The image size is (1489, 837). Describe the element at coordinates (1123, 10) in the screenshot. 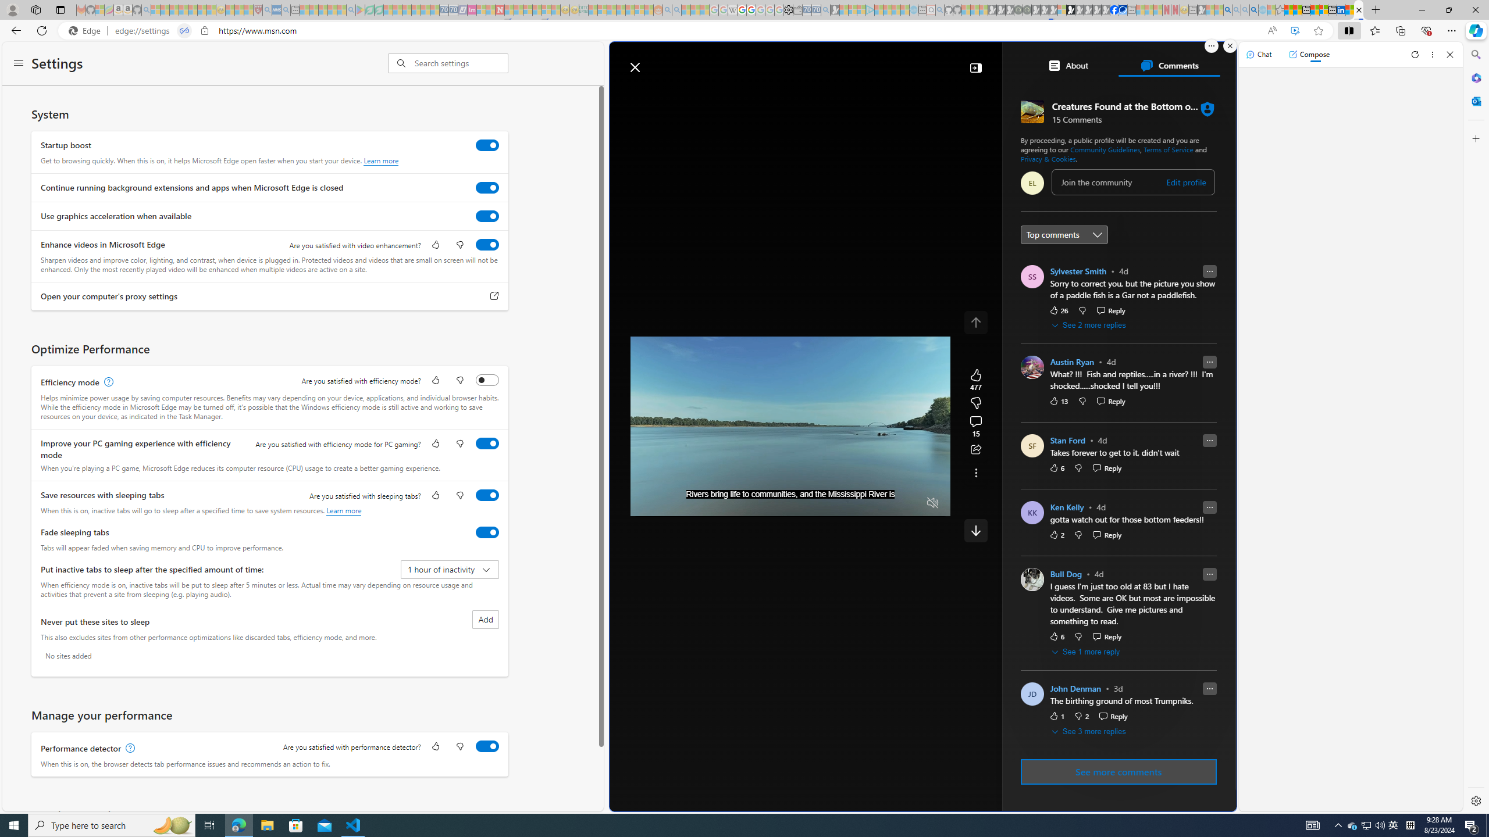

I see `AQI & Health | AirNow.gov` at that location.